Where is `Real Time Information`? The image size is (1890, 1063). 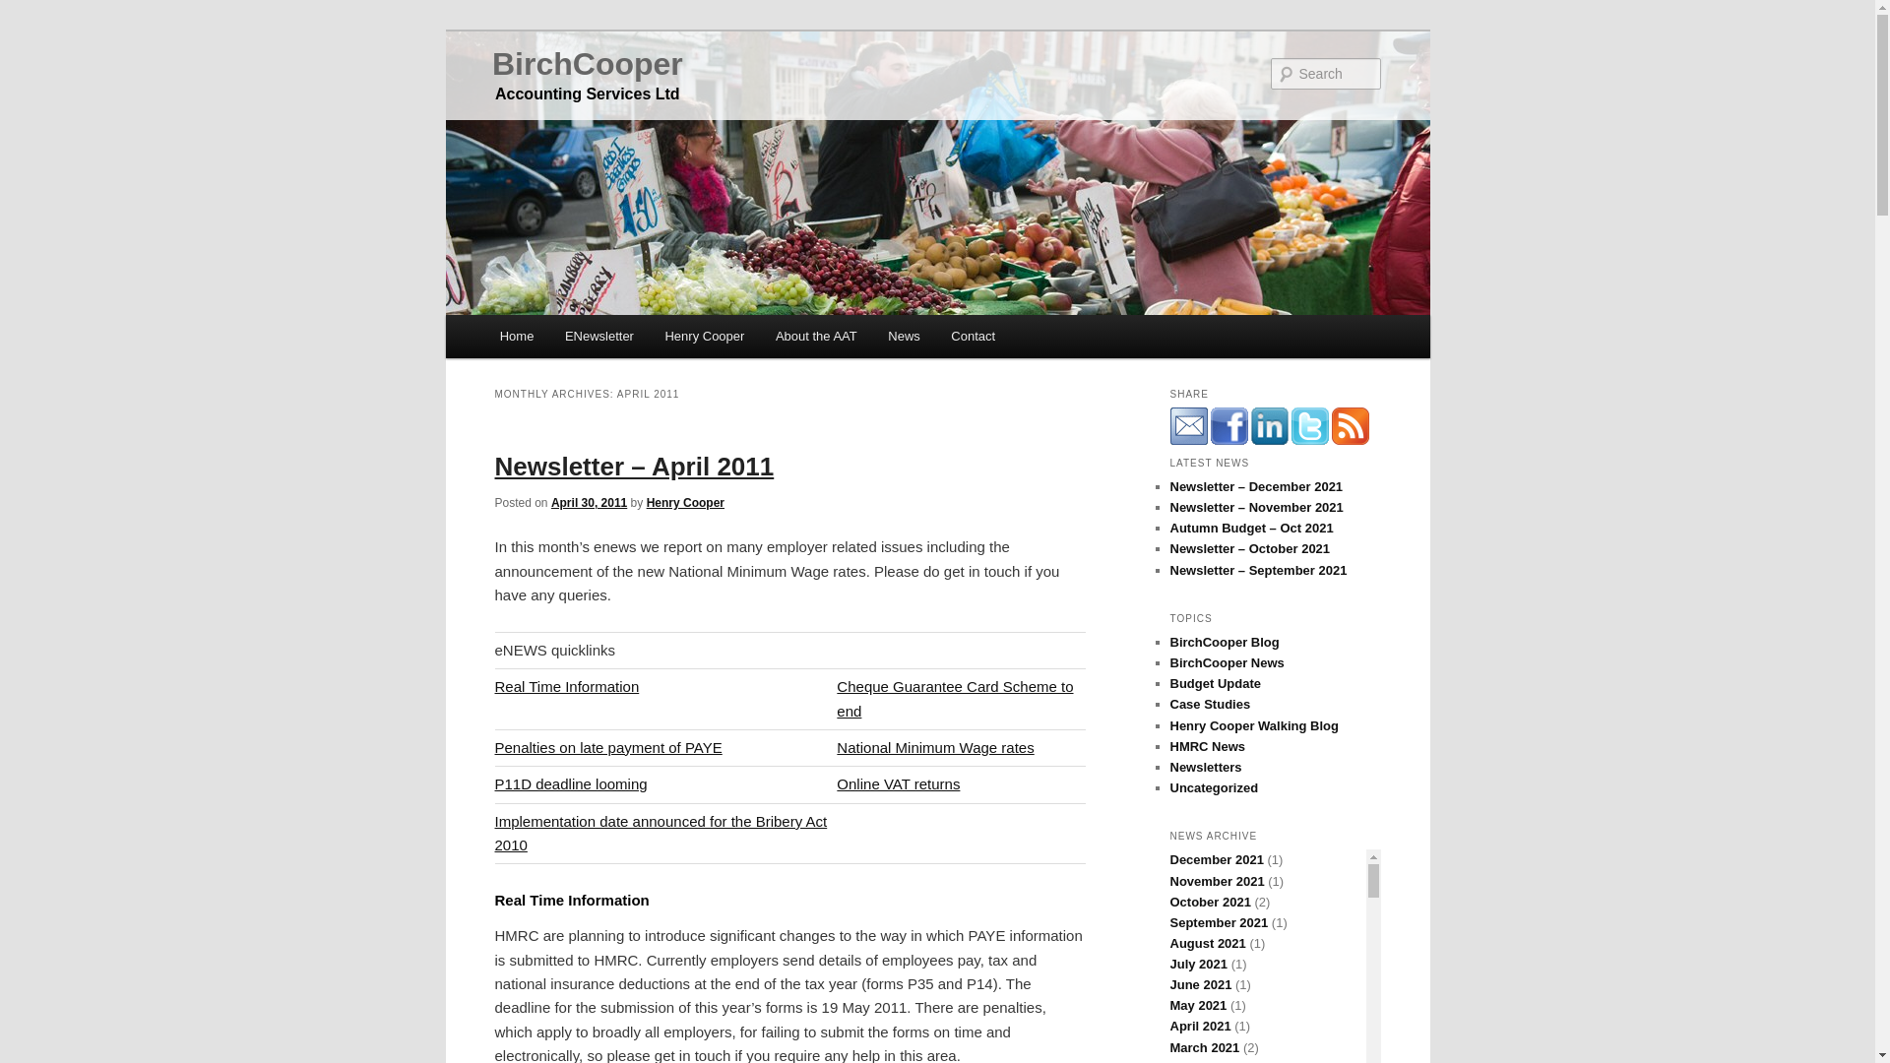 Real Time Information is located at coordinates (565, 687).